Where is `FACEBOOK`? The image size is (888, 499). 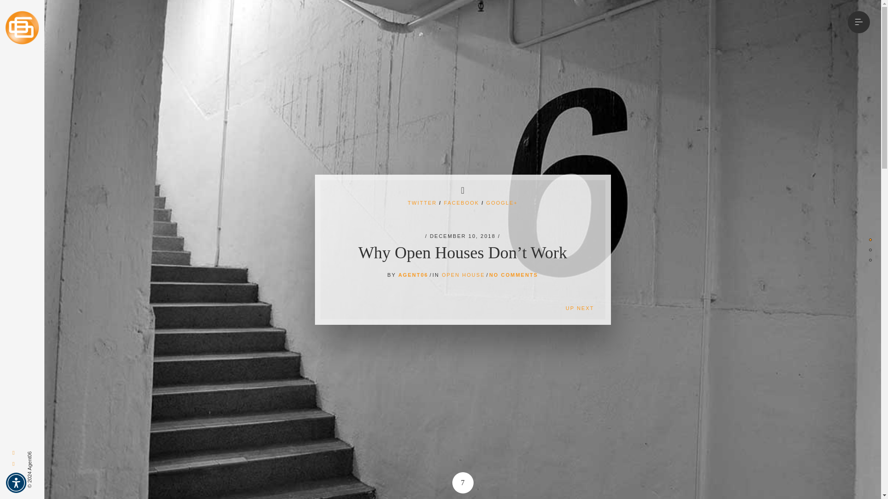 FACEBOOK is located at coordinates (462, 202).